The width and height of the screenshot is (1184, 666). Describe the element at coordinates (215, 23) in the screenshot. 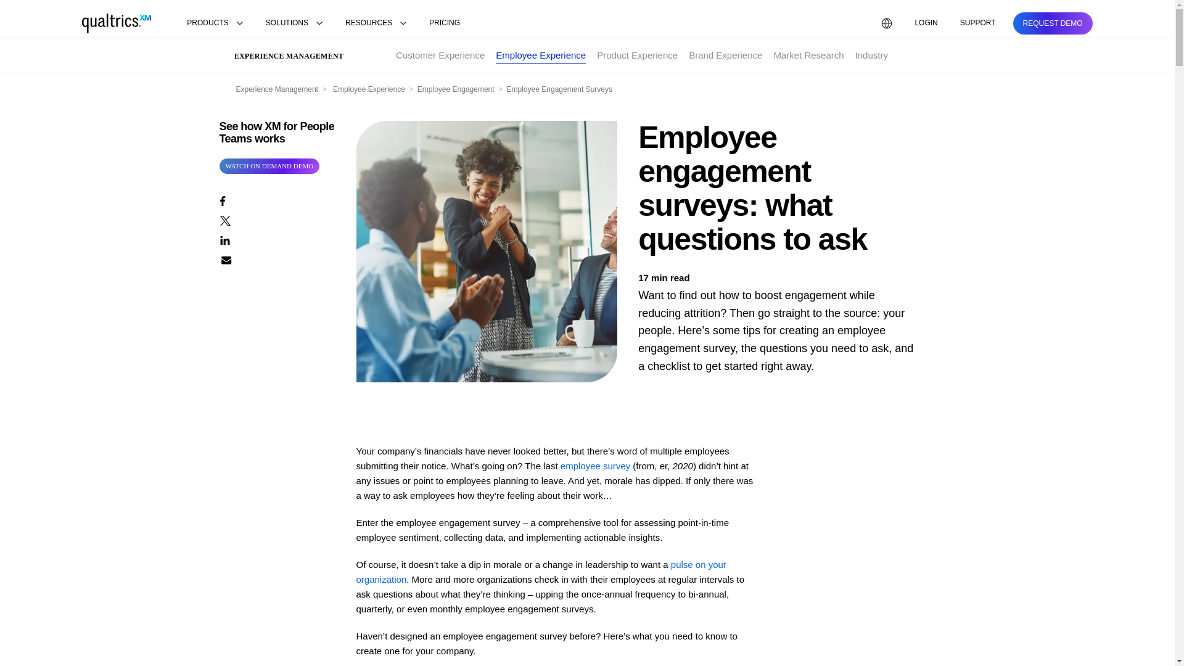

I see `PRODUCTS` at that location.